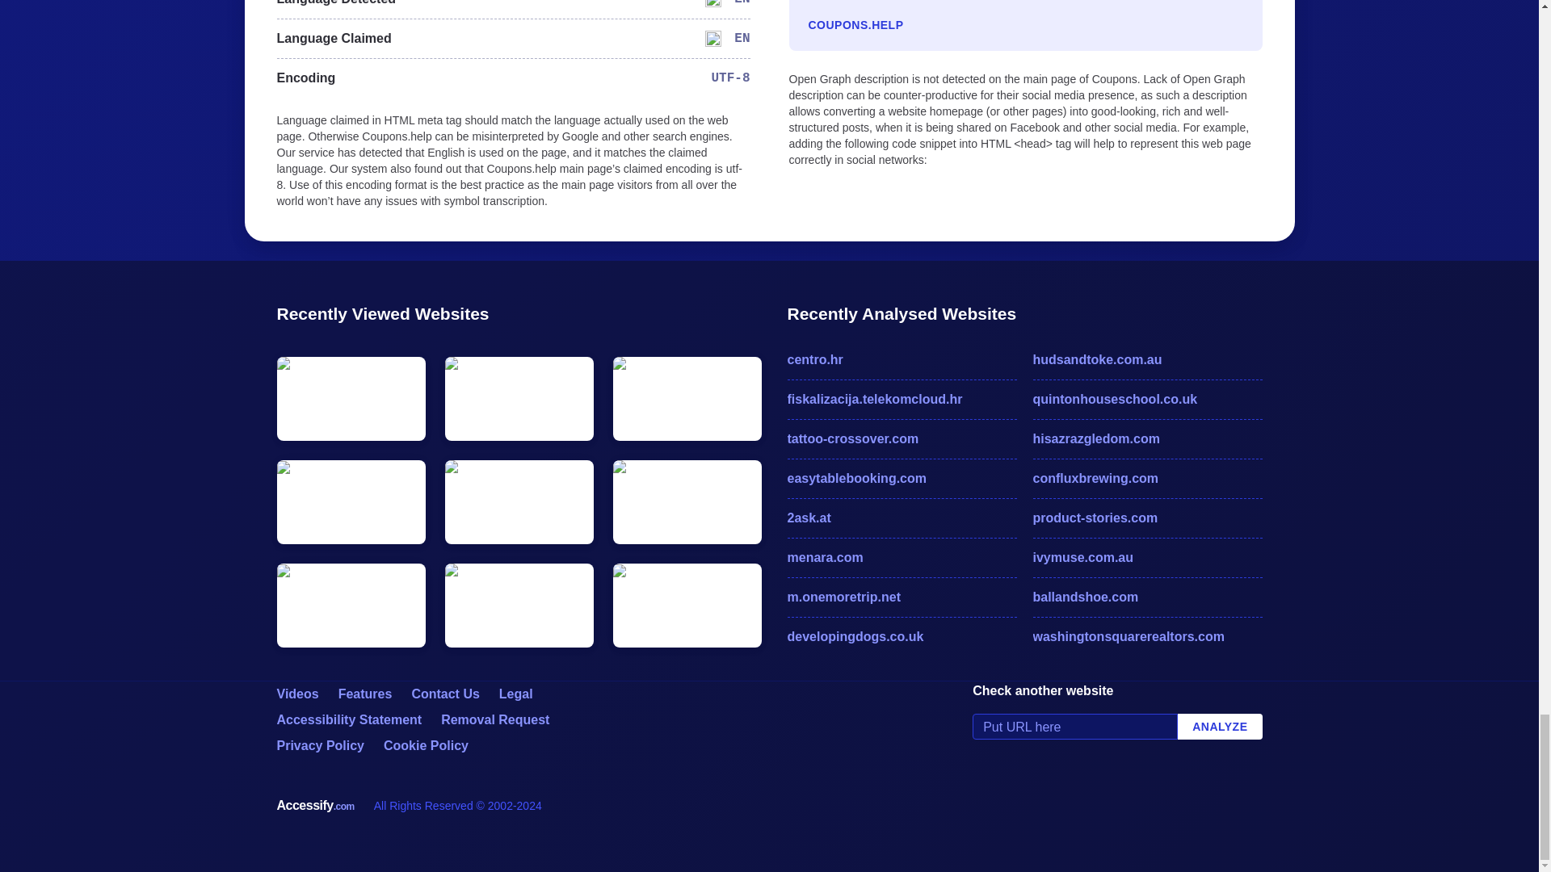 This screenshot has width=1551, height=872. Describe the element at coordinates (901, 399) in the screenshot. I see `fiskalizacija.telekomcloud.hr` at that location.